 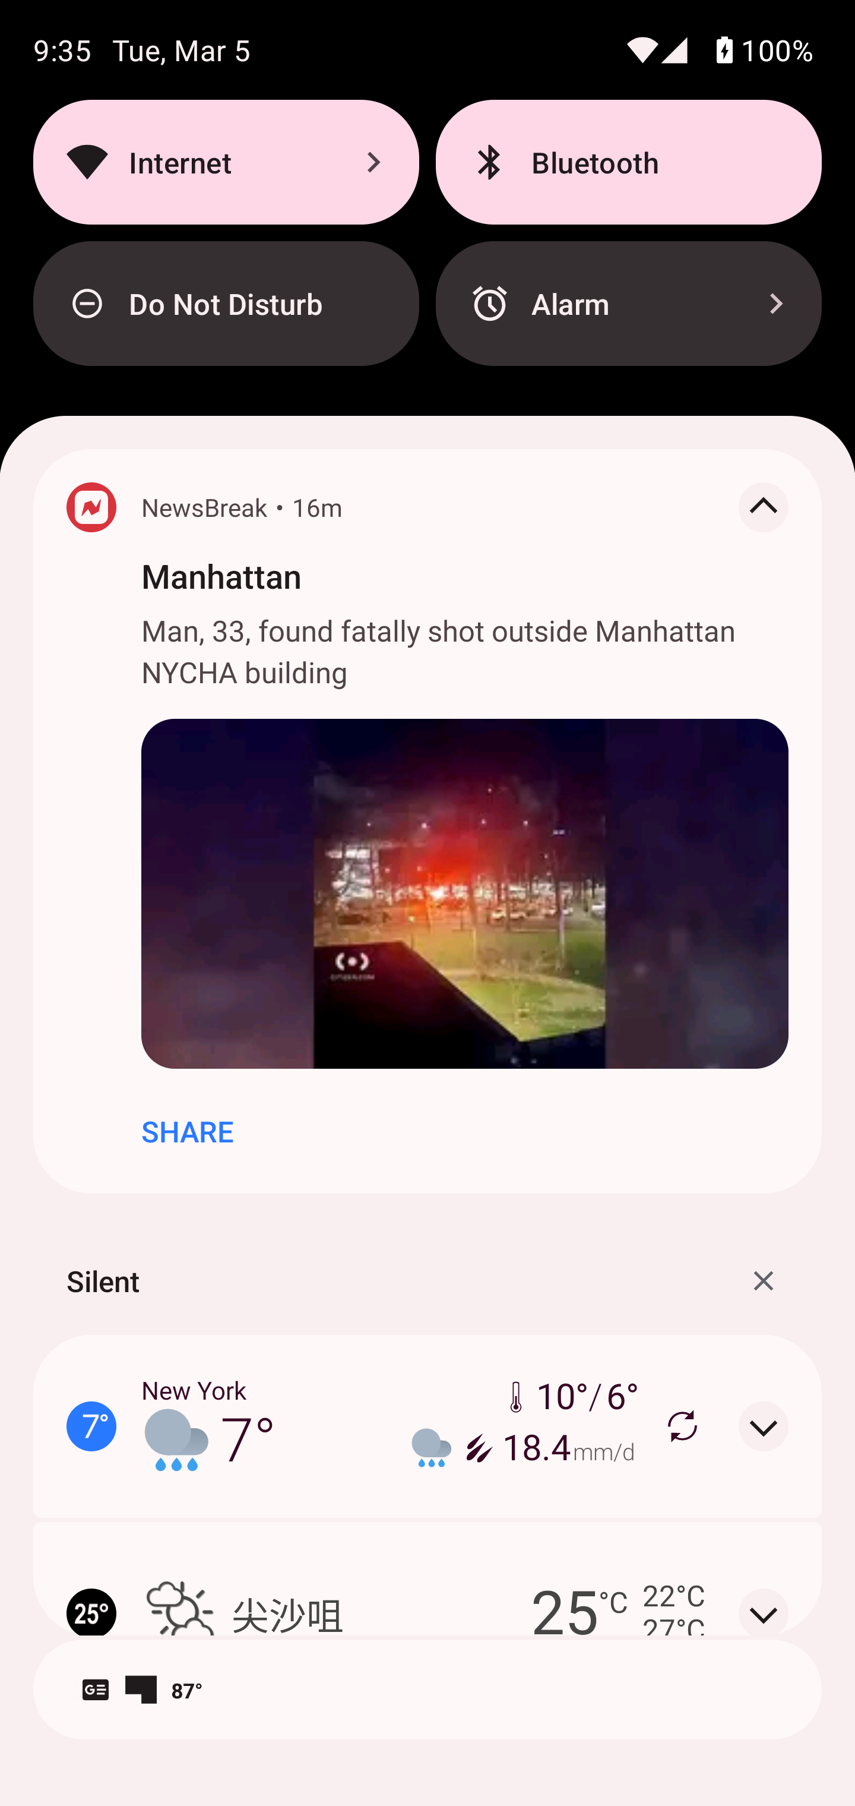 What do you see at coordinates (628, 162) in the screenshot?
I see `On Bluetooth. Bluetooth` at bounding box center [628, 162].